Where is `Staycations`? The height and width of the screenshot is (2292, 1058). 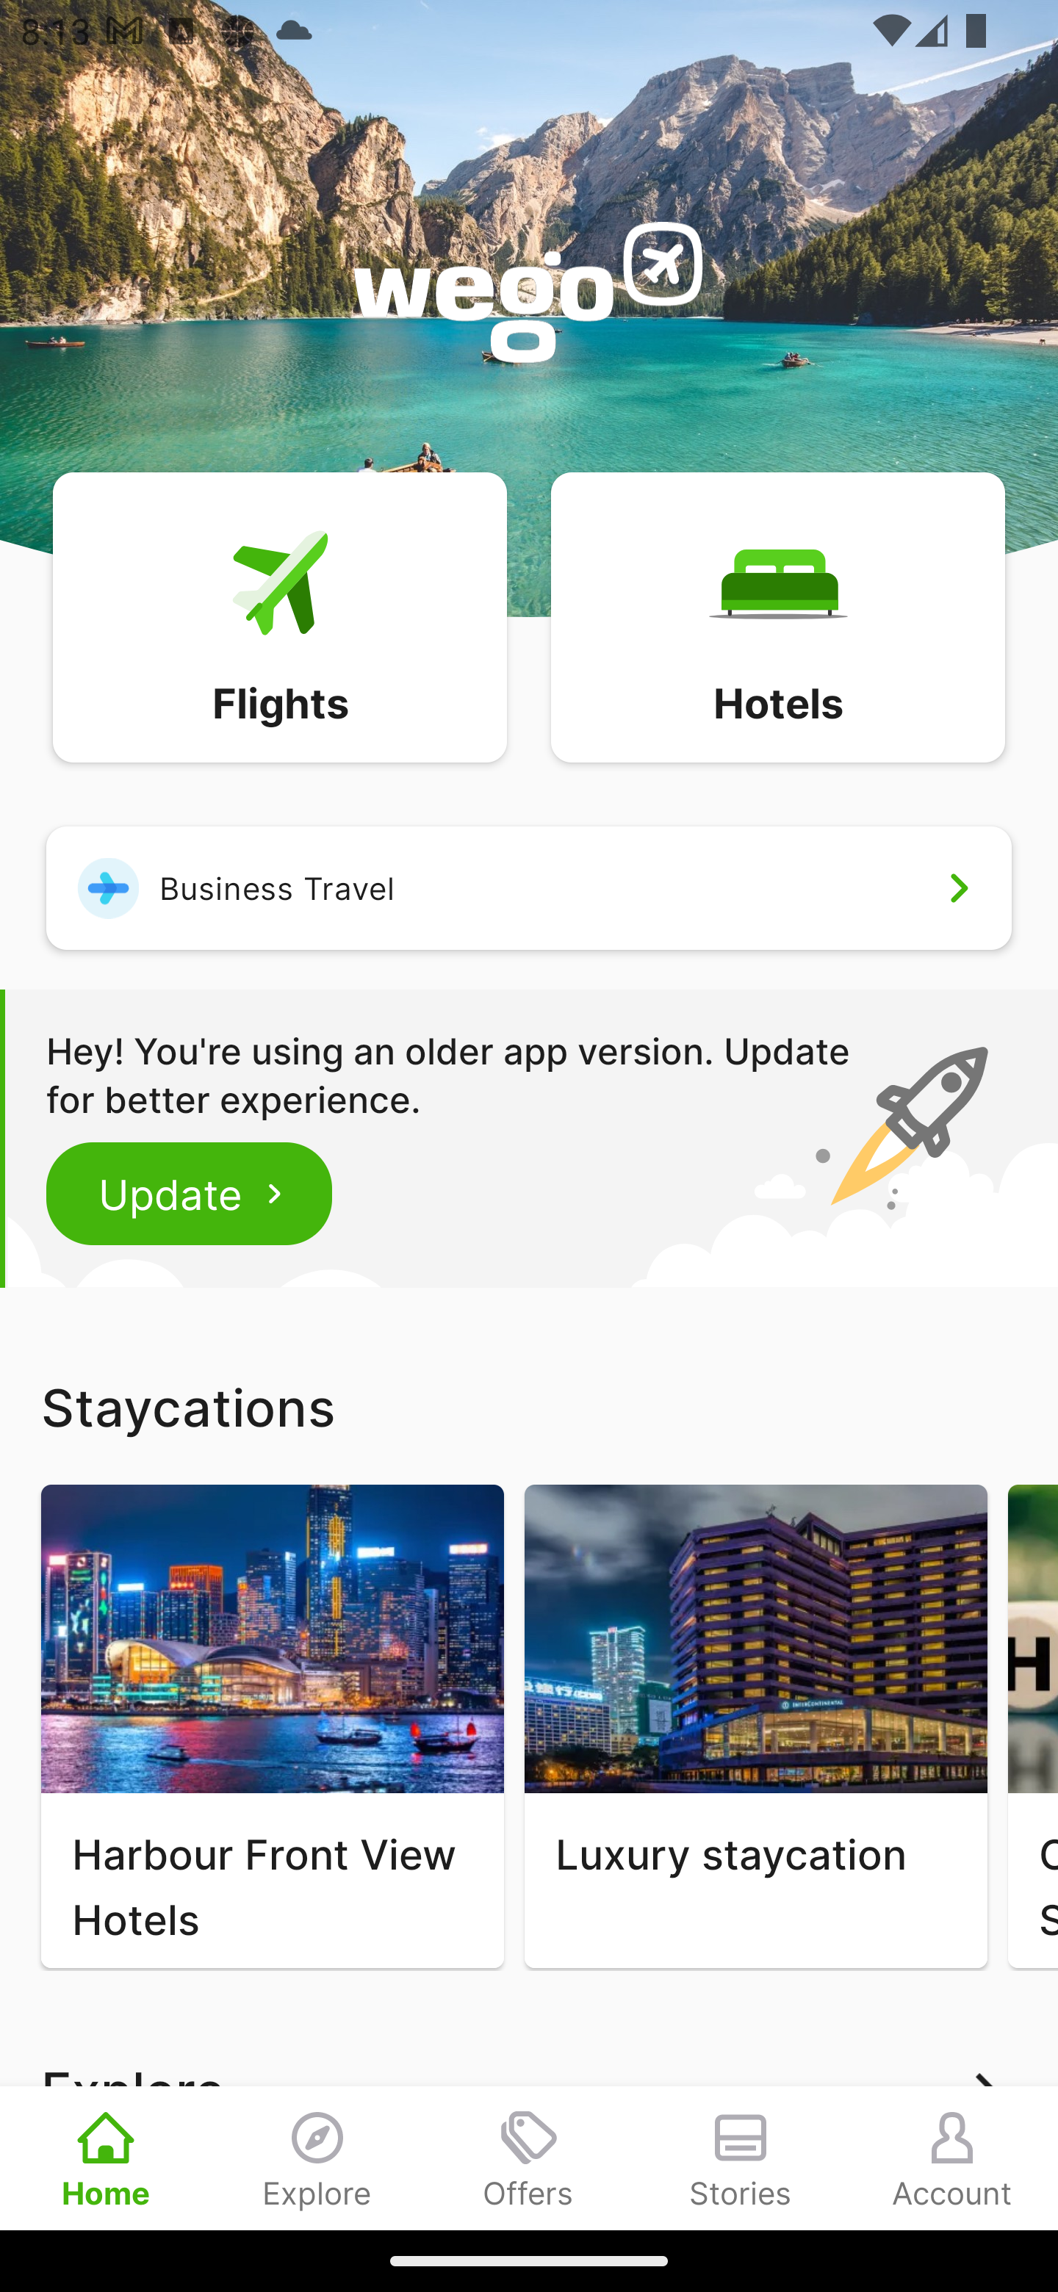 Staycations is located at coordinates (529, 1407).